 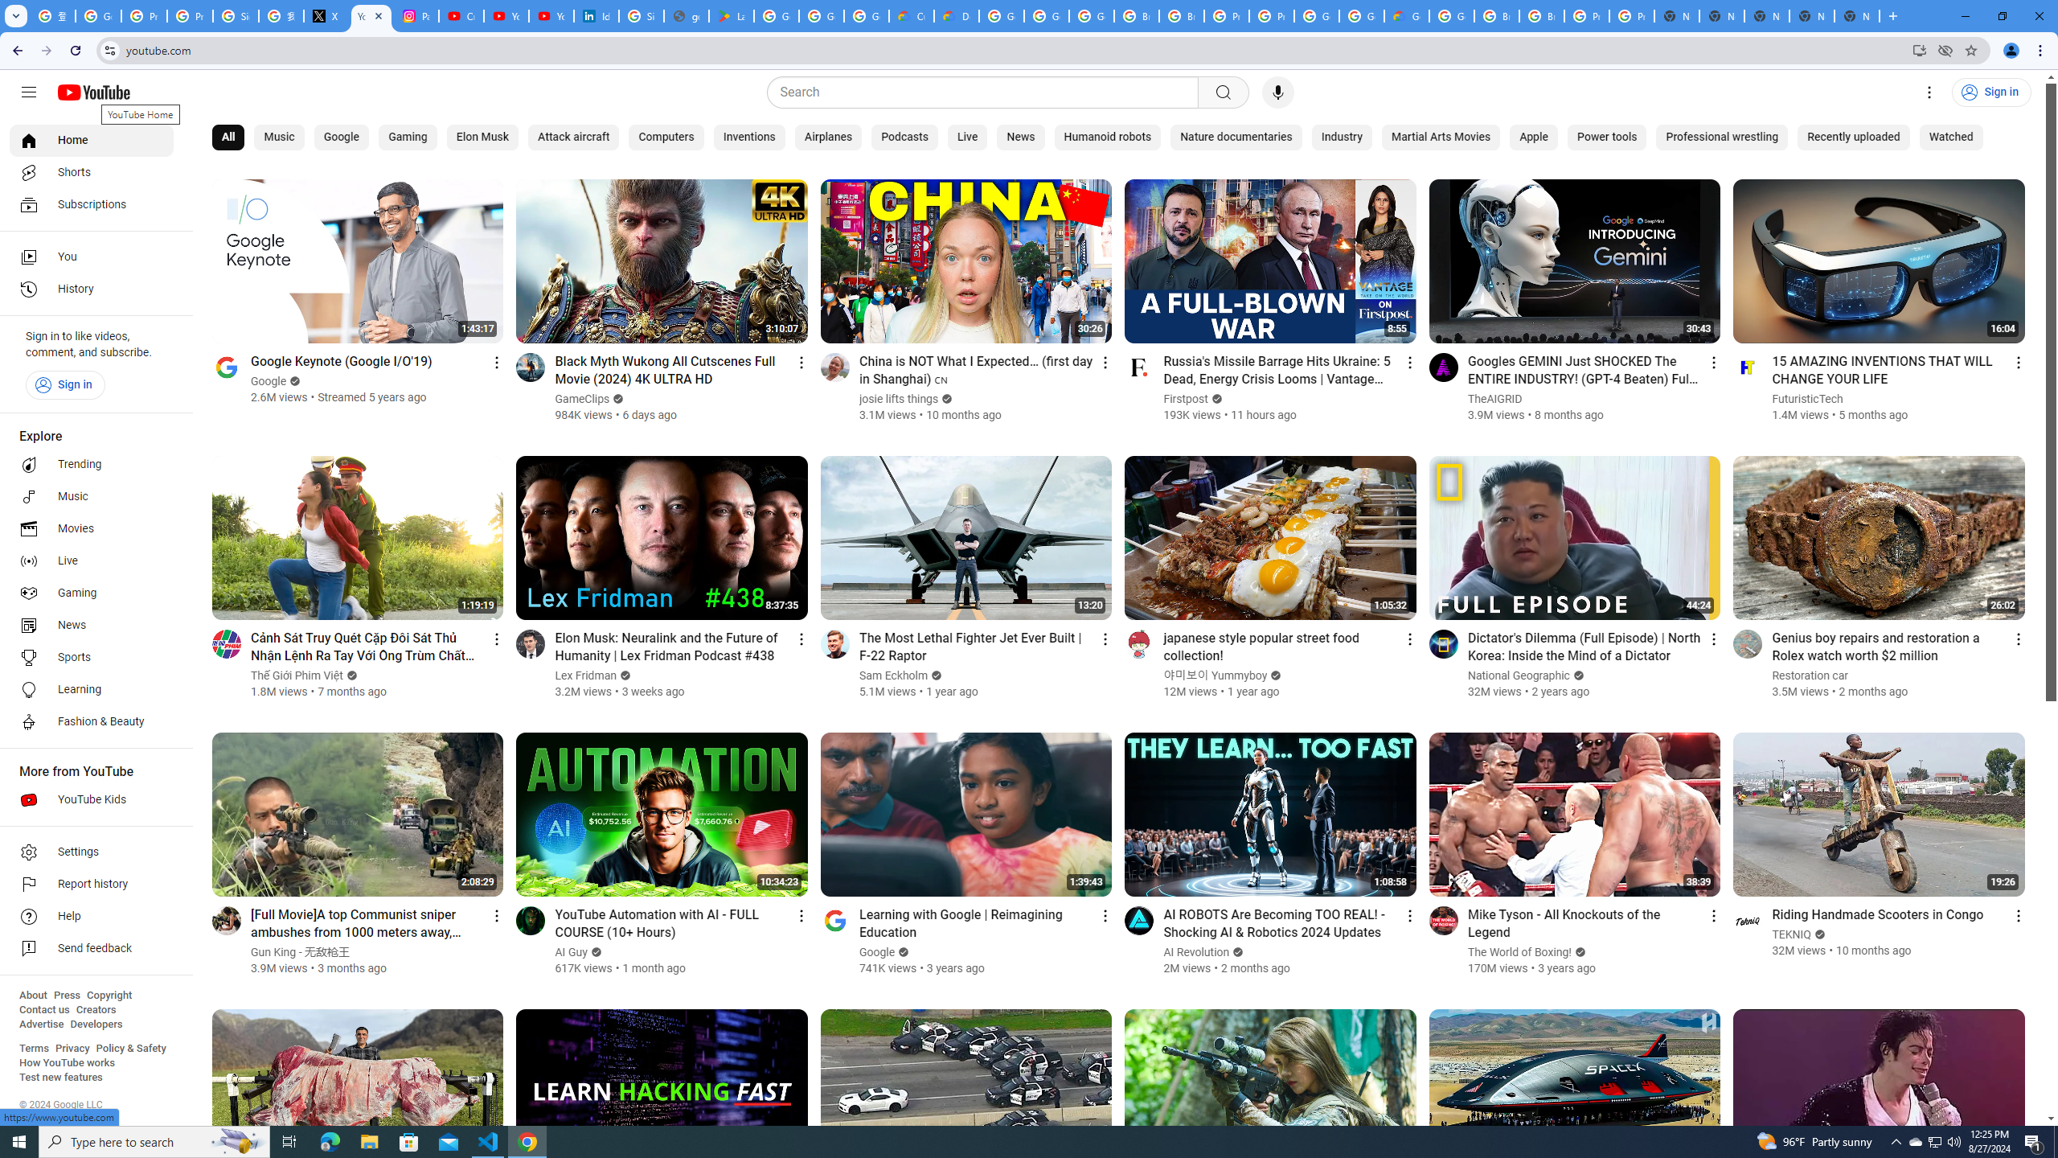 I want to click on Creators, so click(x=96, y=1010).